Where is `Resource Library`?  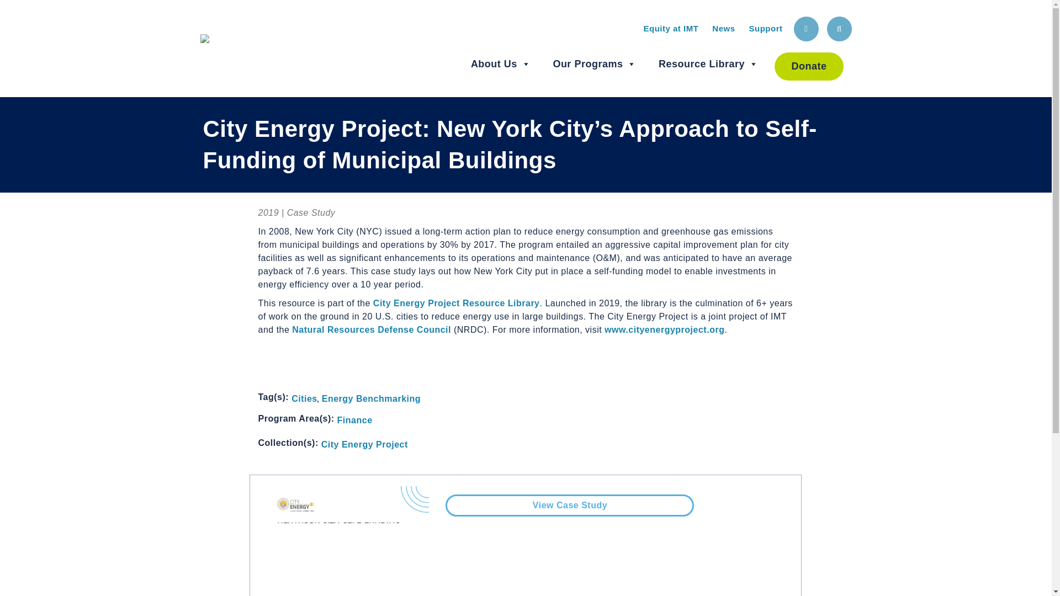 Resource Library is located at coordinates (708, 64).